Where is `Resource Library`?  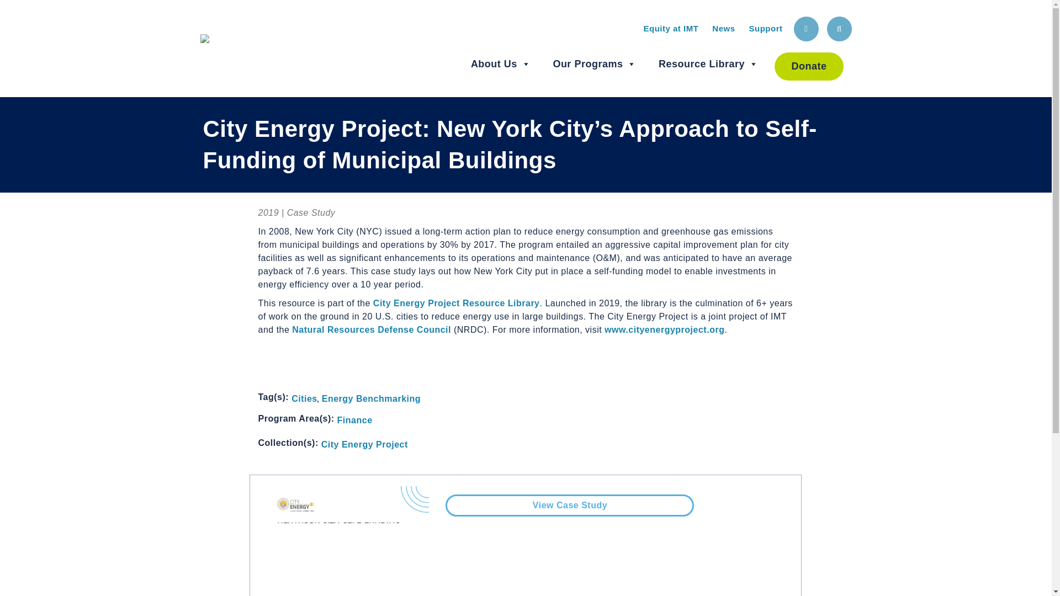 Resource Library is located at coordinates (708, 64).